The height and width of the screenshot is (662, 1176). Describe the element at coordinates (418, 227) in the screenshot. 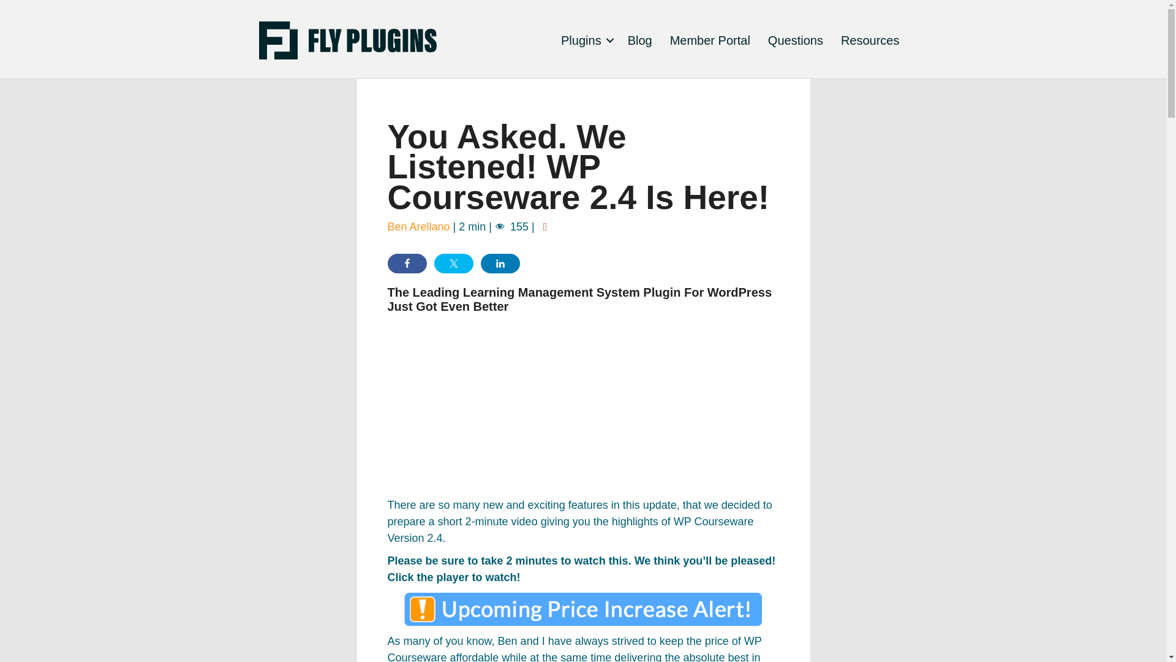

I see `Ben Arellano` at that location.